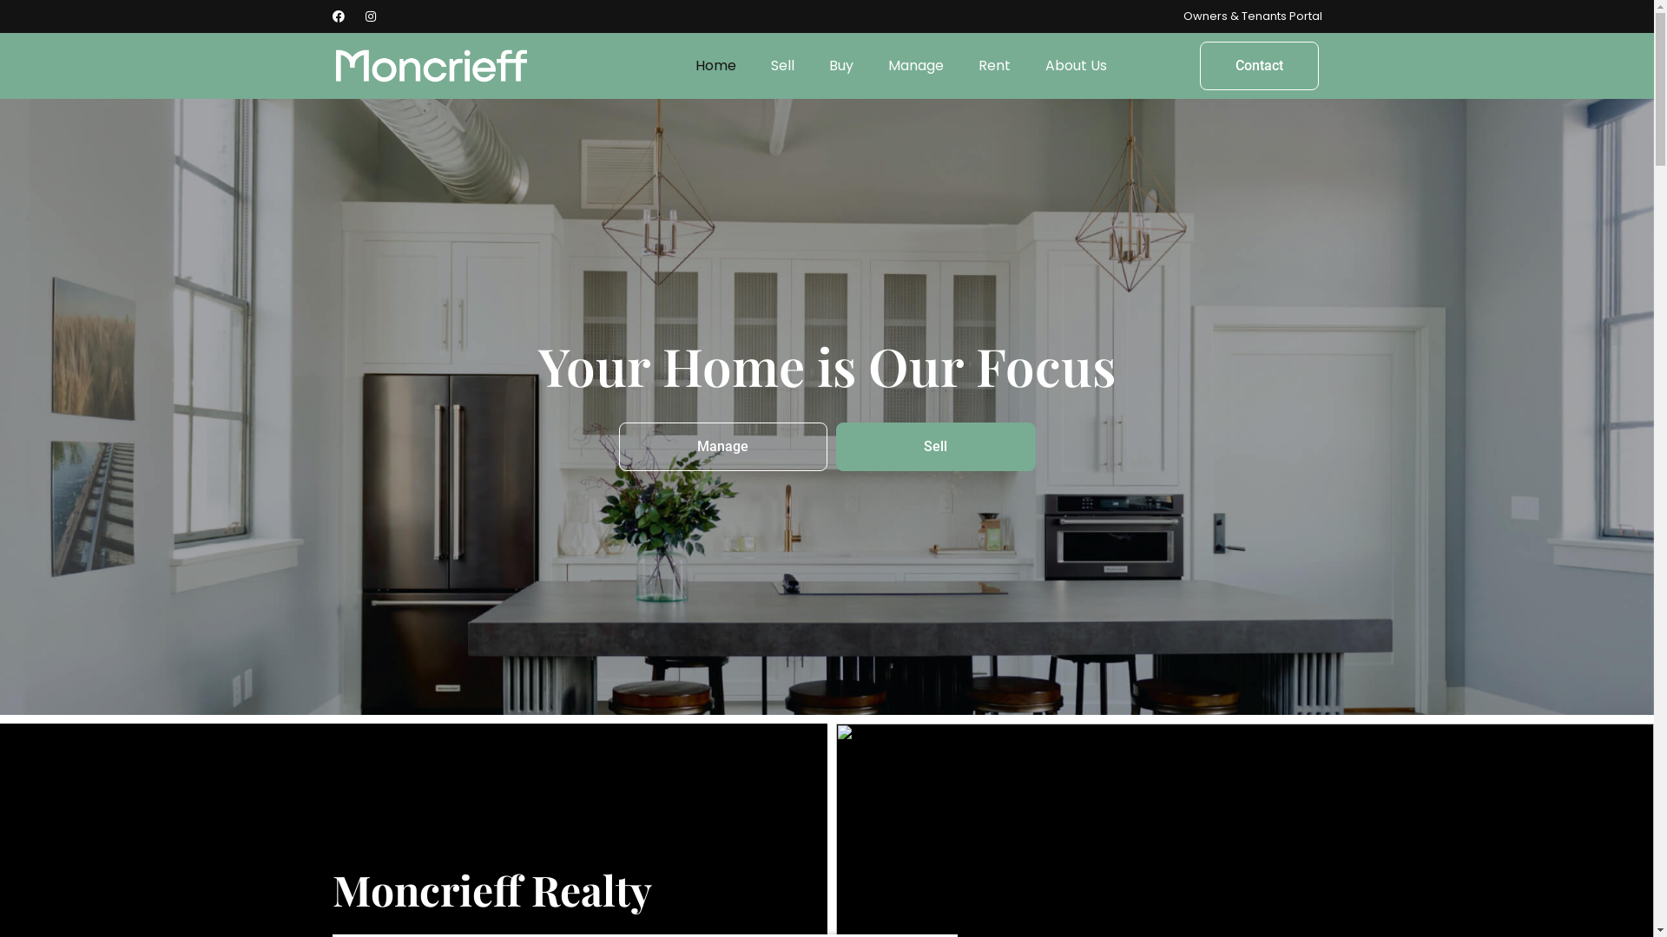  Describe the element at coordinates (993, 66) in the screenshot. I see `Rent` at that location.